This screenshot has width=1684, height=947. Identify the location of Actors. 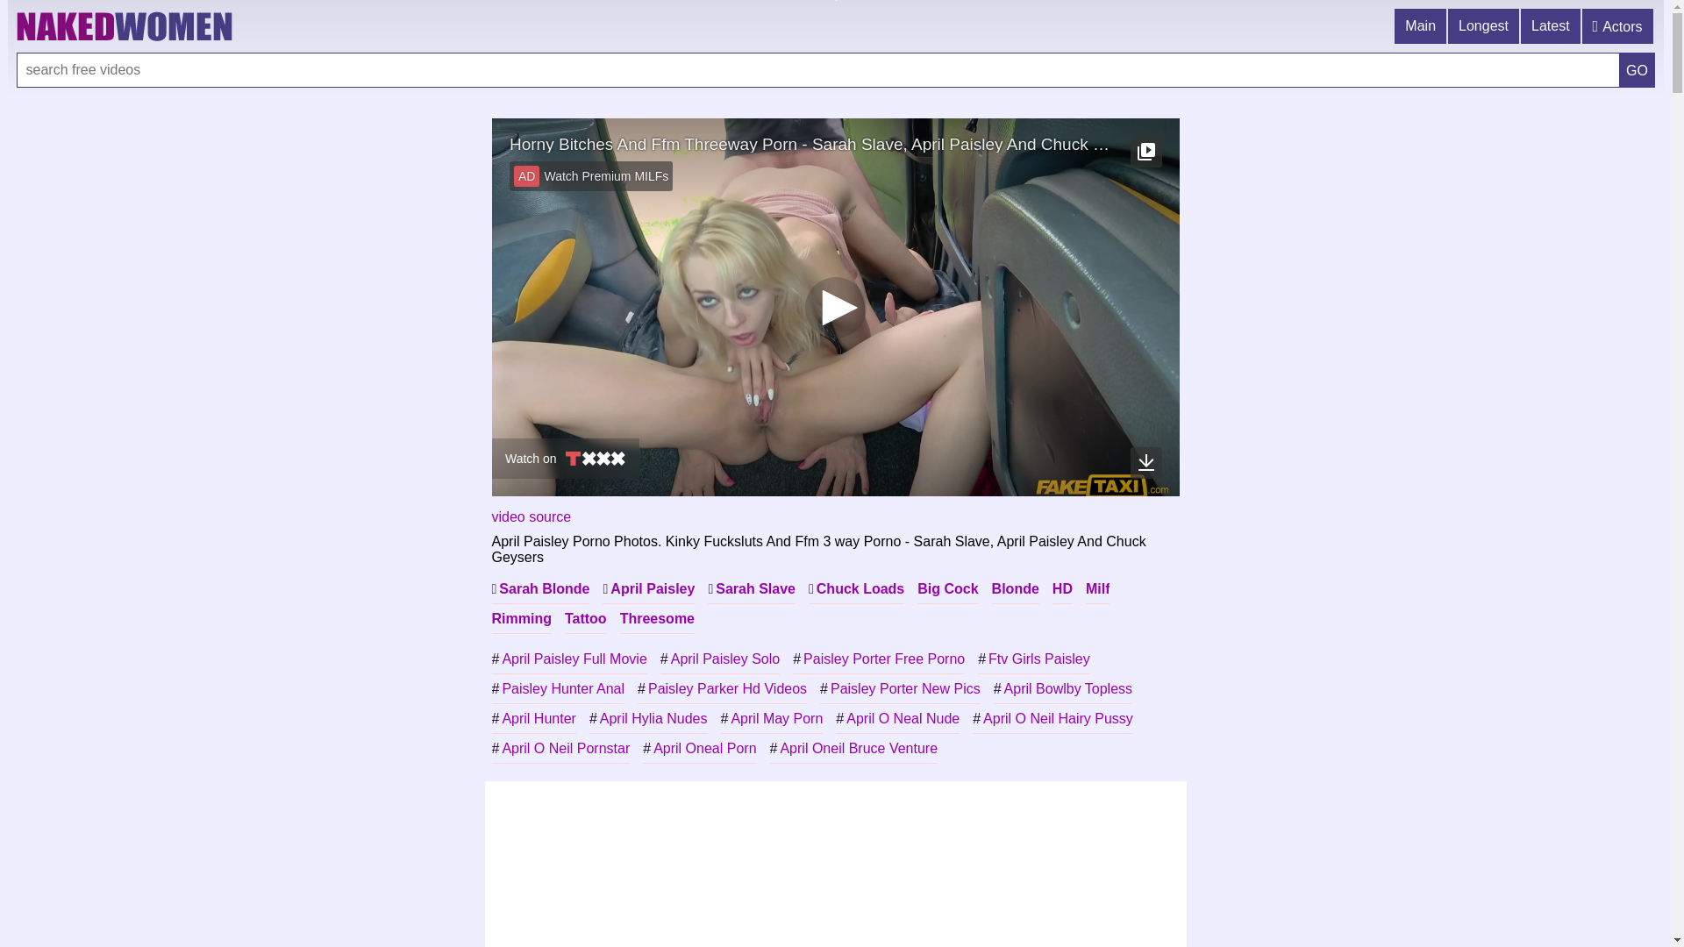
(1619, 26).